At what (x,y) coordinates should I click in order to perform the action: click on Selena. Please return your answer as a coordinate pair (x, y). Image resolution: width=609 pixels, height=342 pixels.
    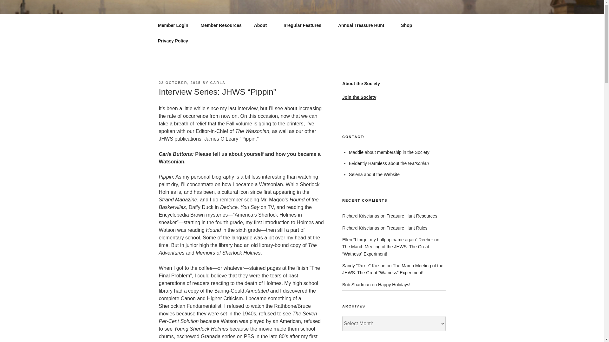
    Looking at the image, I should click on (356, 174).